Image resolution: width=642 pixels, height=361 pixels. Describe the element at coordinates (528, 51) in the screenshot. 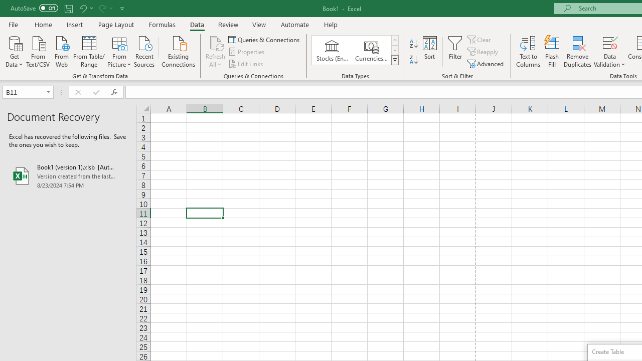

I see `Text to Columns...` at that location.